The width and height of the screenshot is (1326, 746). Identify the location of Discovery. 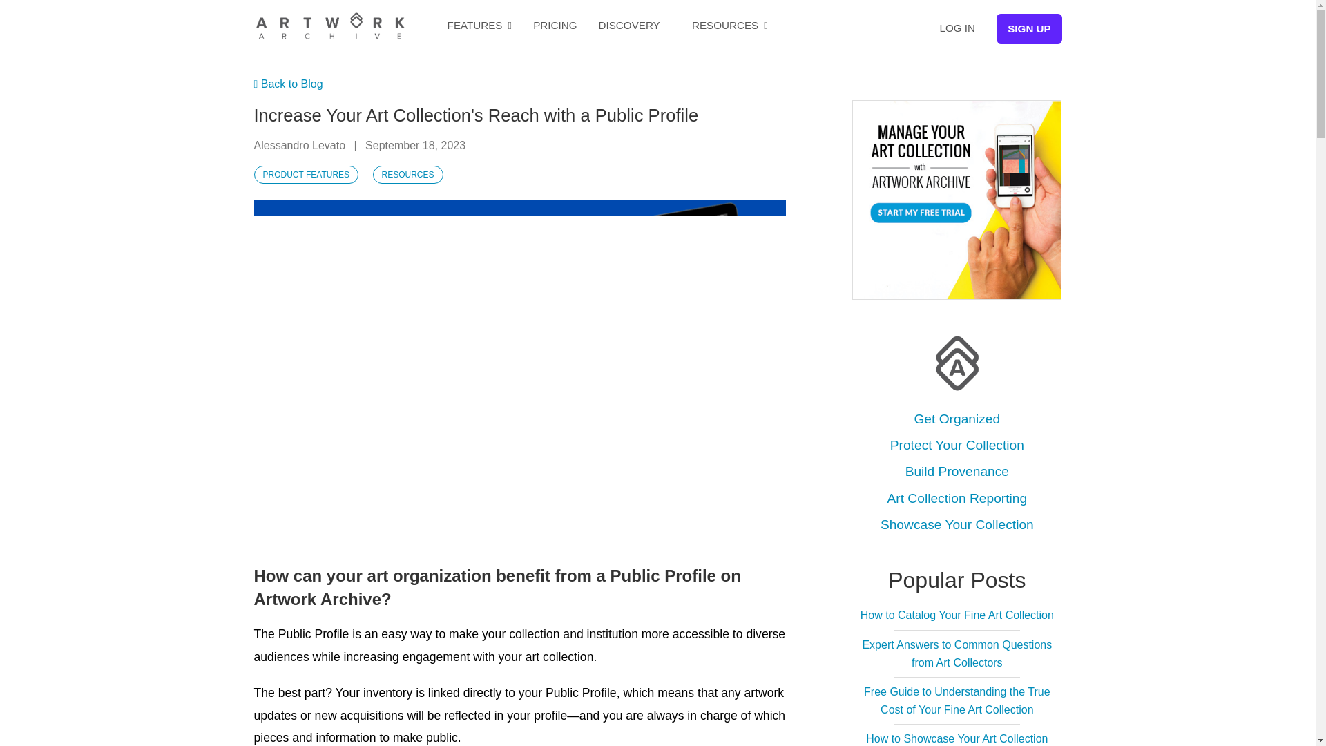
(630, 25).